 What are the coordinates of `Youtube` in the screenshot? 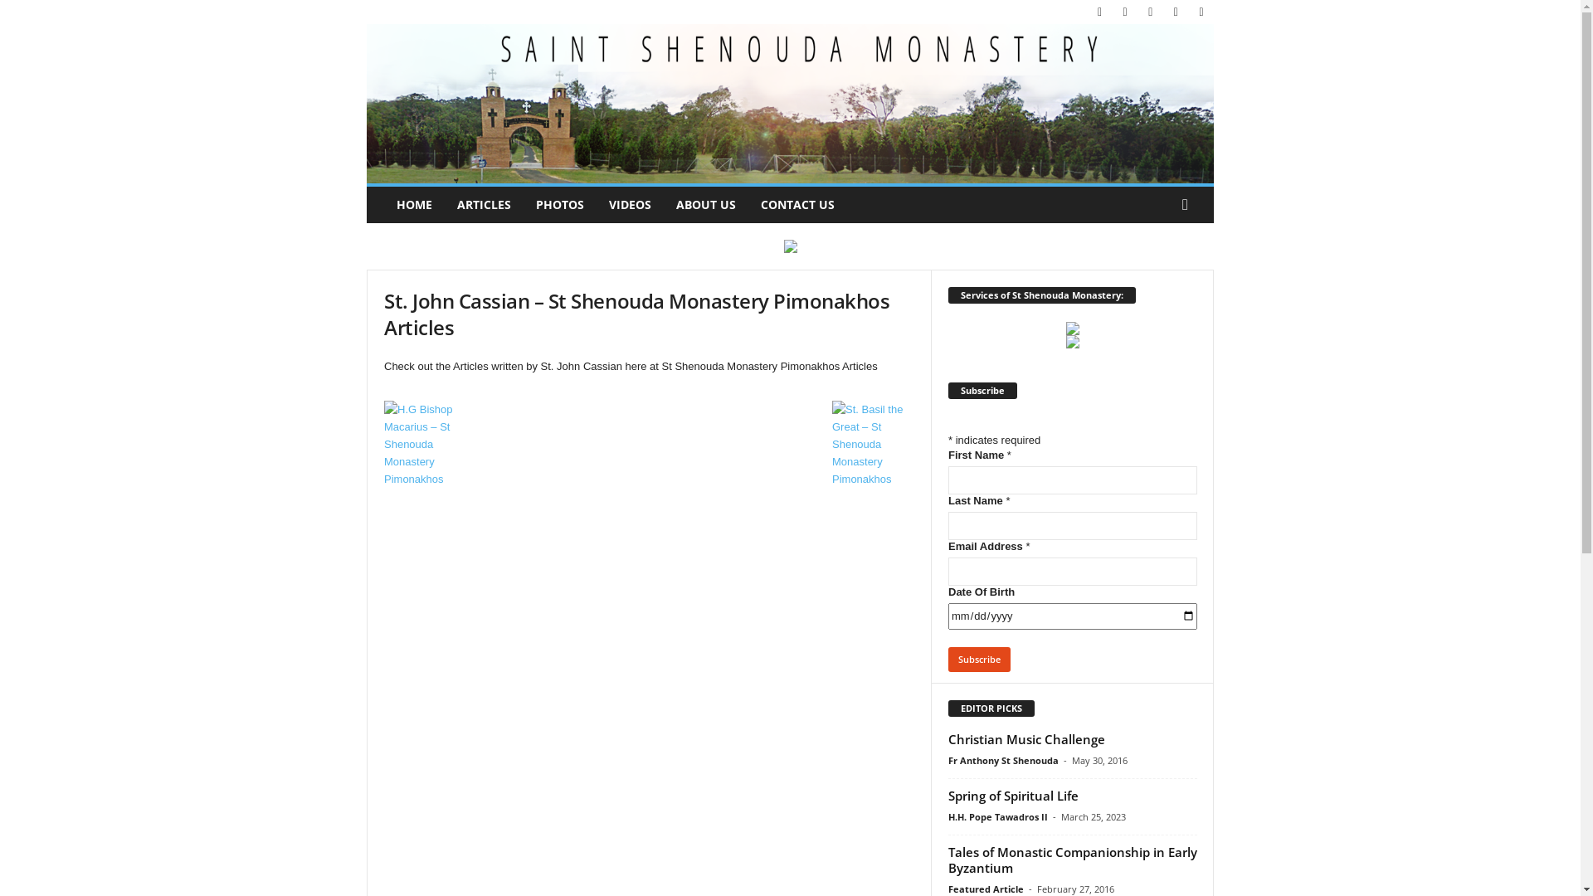 It's located at (1201, 12).